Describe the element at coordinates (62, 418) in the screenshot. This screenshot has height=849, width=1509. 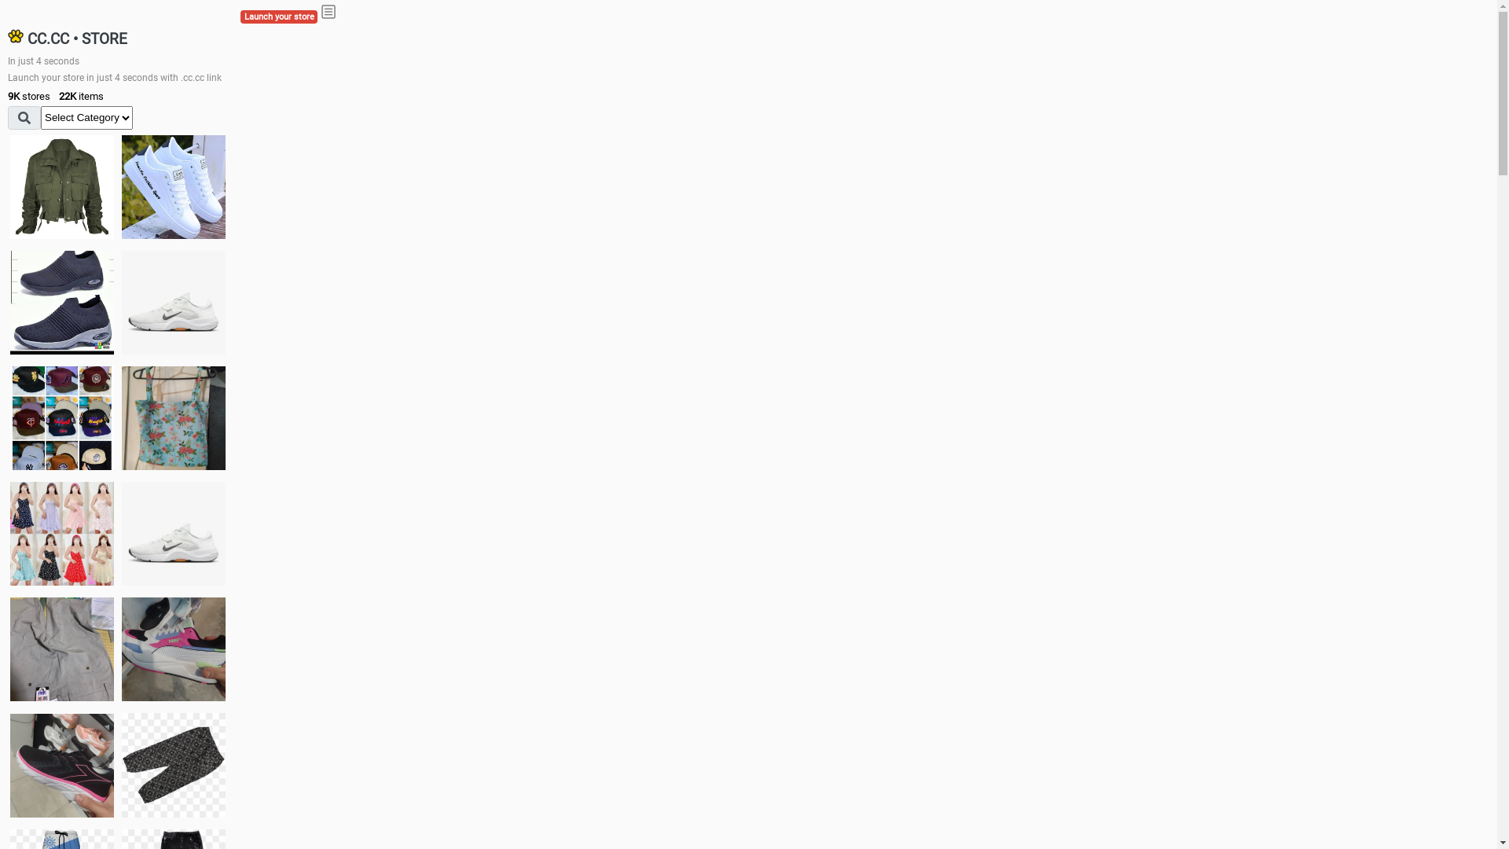
I see `Things we need` at that location.